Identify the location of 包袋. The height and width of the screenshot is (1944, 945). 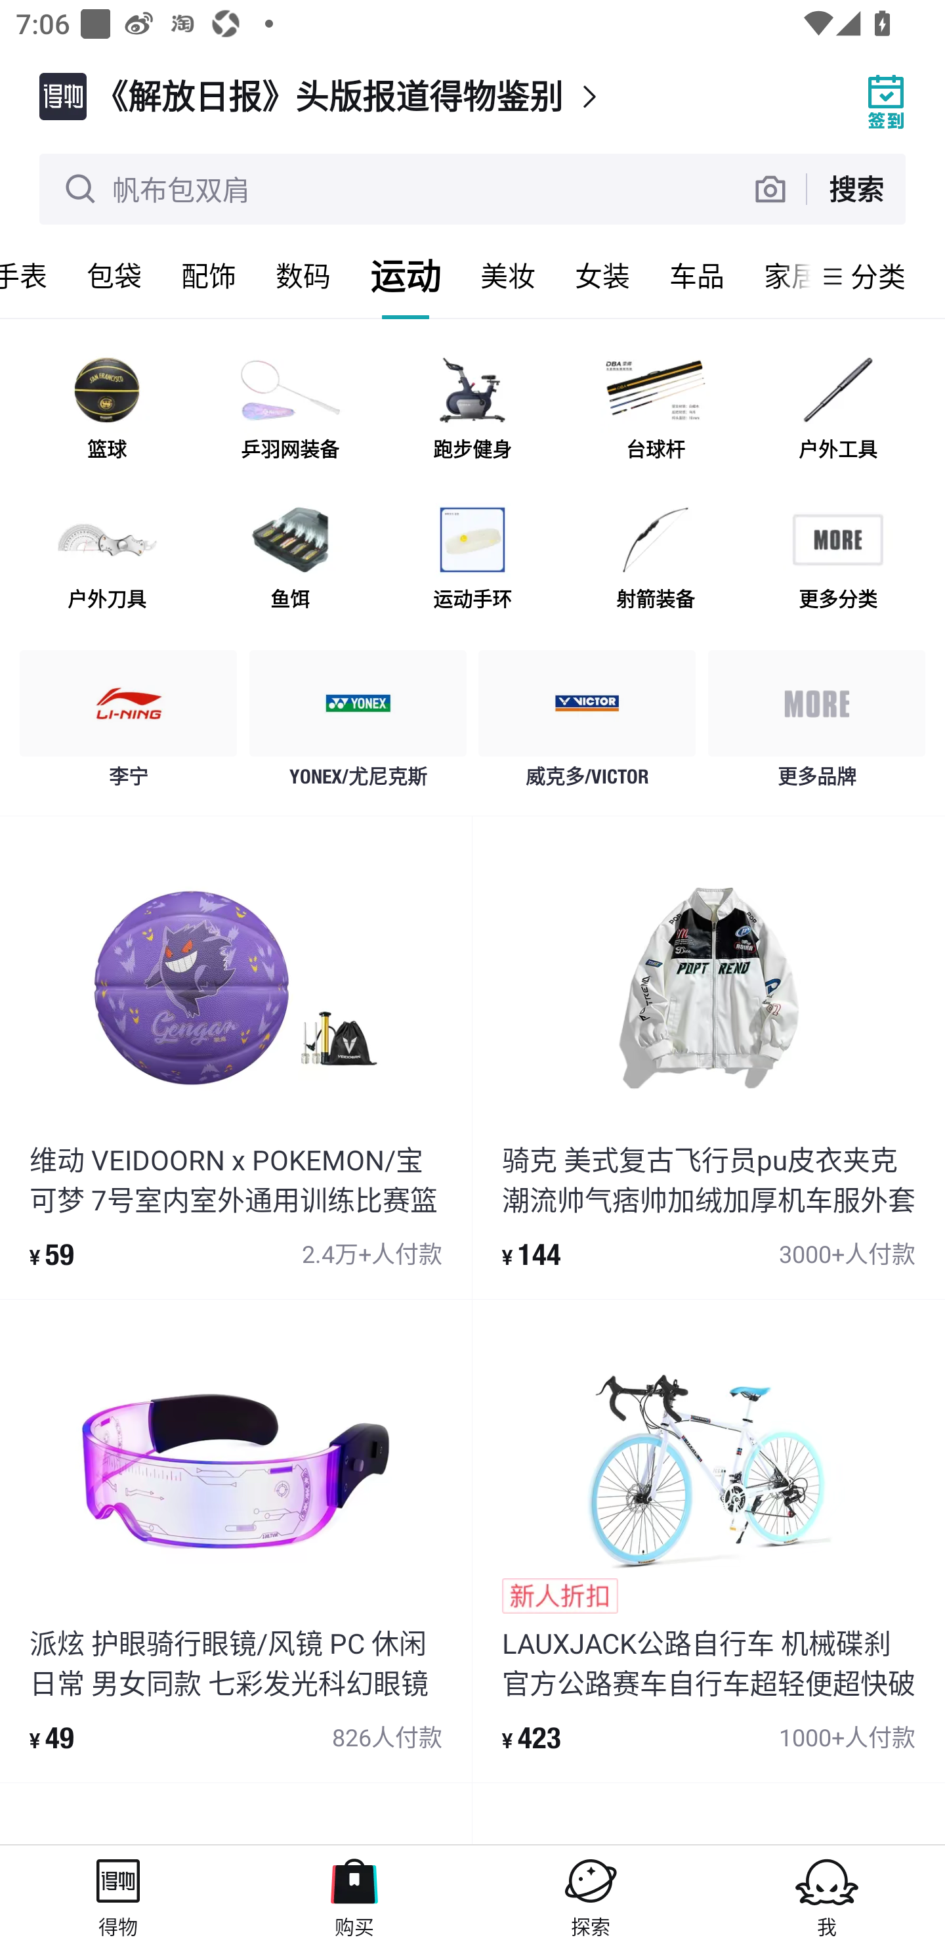
(114, 276).